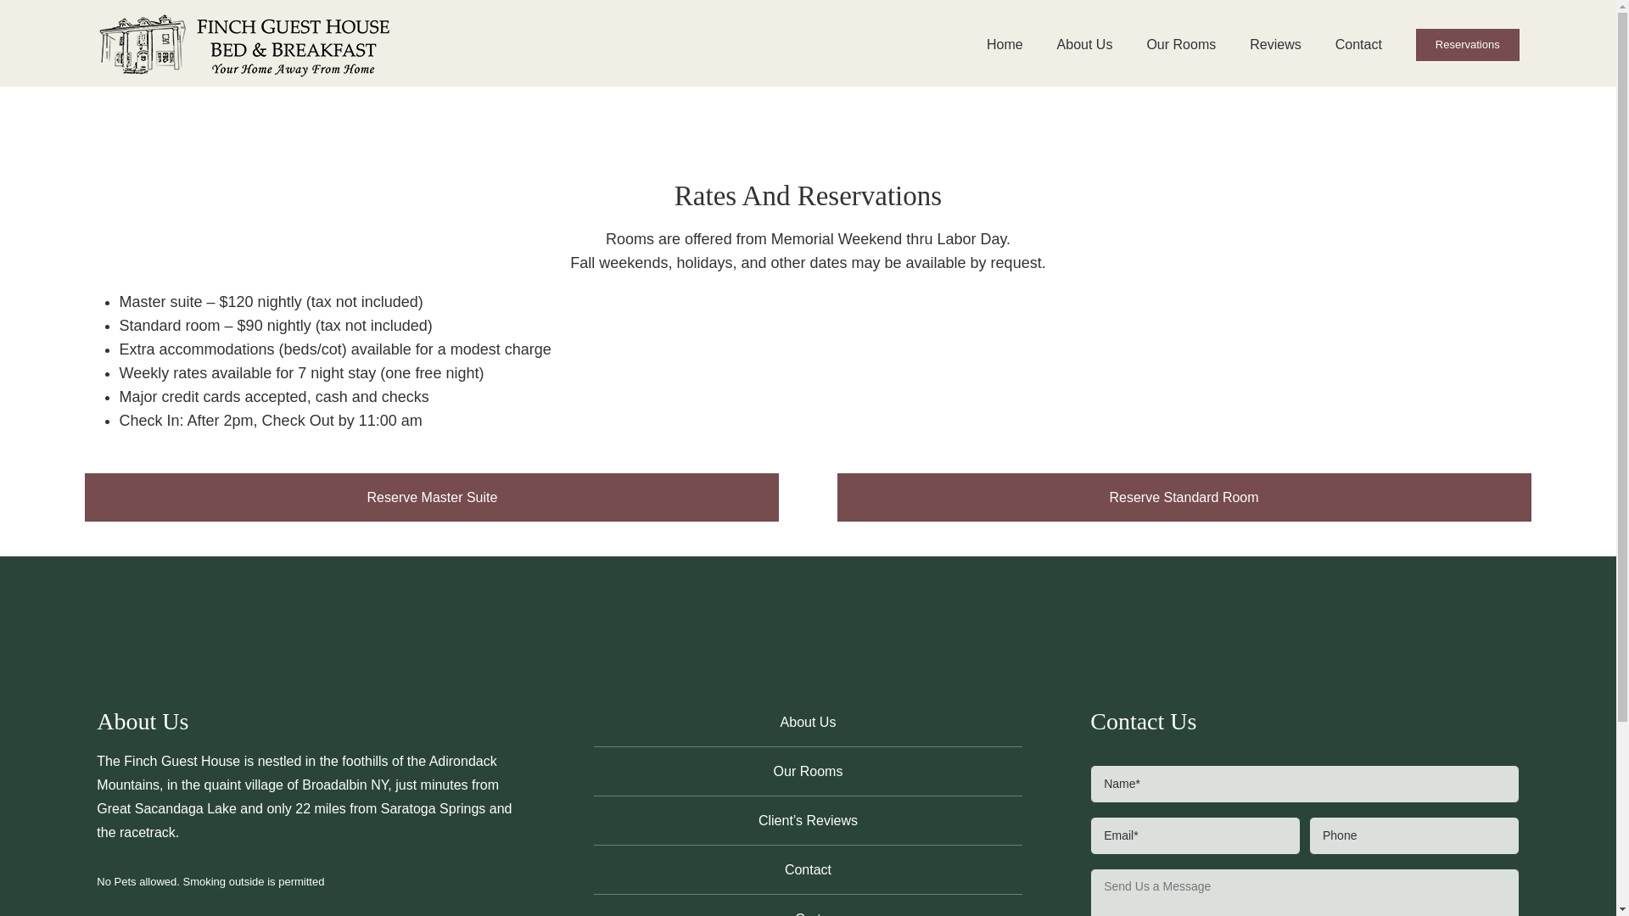 This screenshot has height=916, width=1629. Describe the element at coordinates (808, 869) in the screenshot. I see `Contact` at that location.